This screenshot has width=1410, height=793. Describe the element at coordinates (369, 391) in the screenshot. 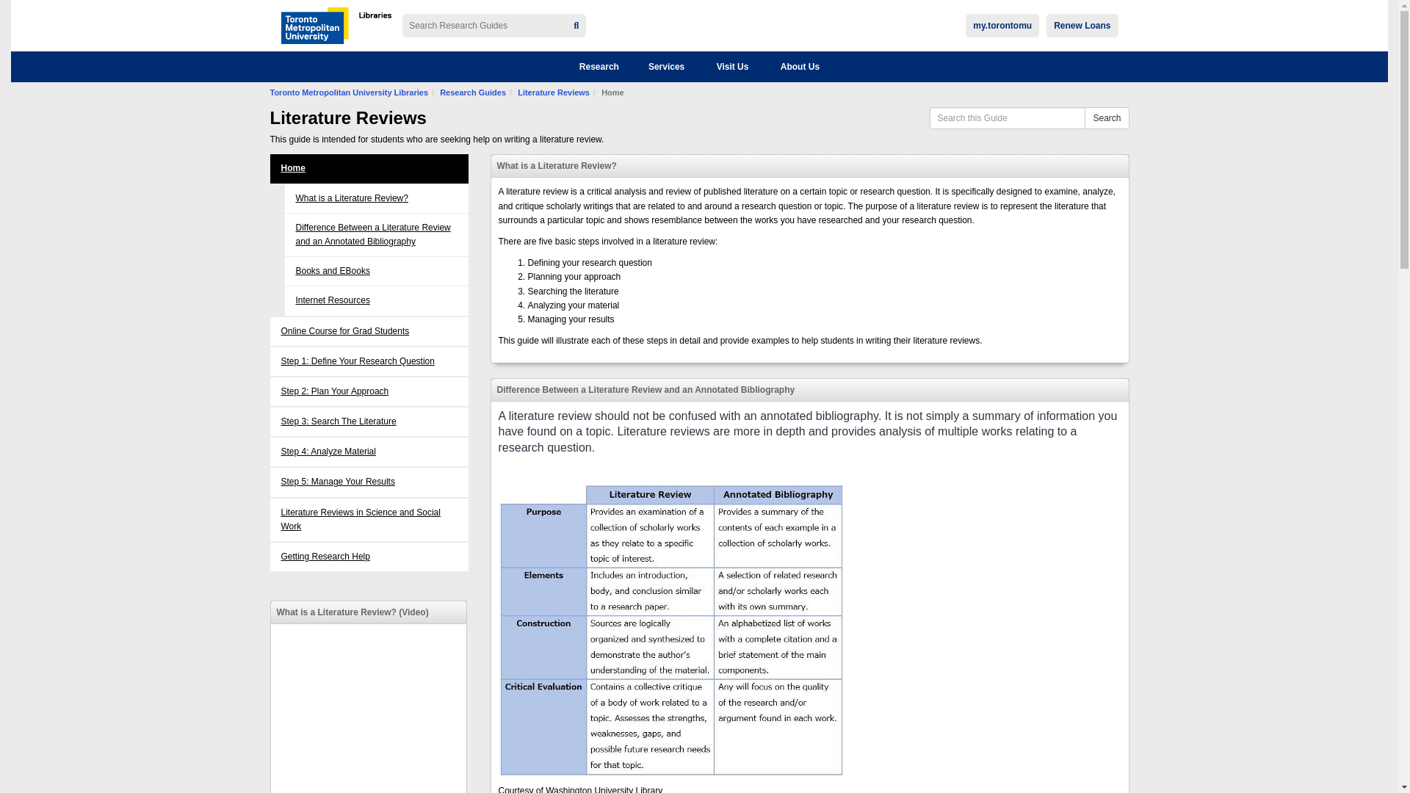

I see `Step 2: Plan Your Approach` at that location.